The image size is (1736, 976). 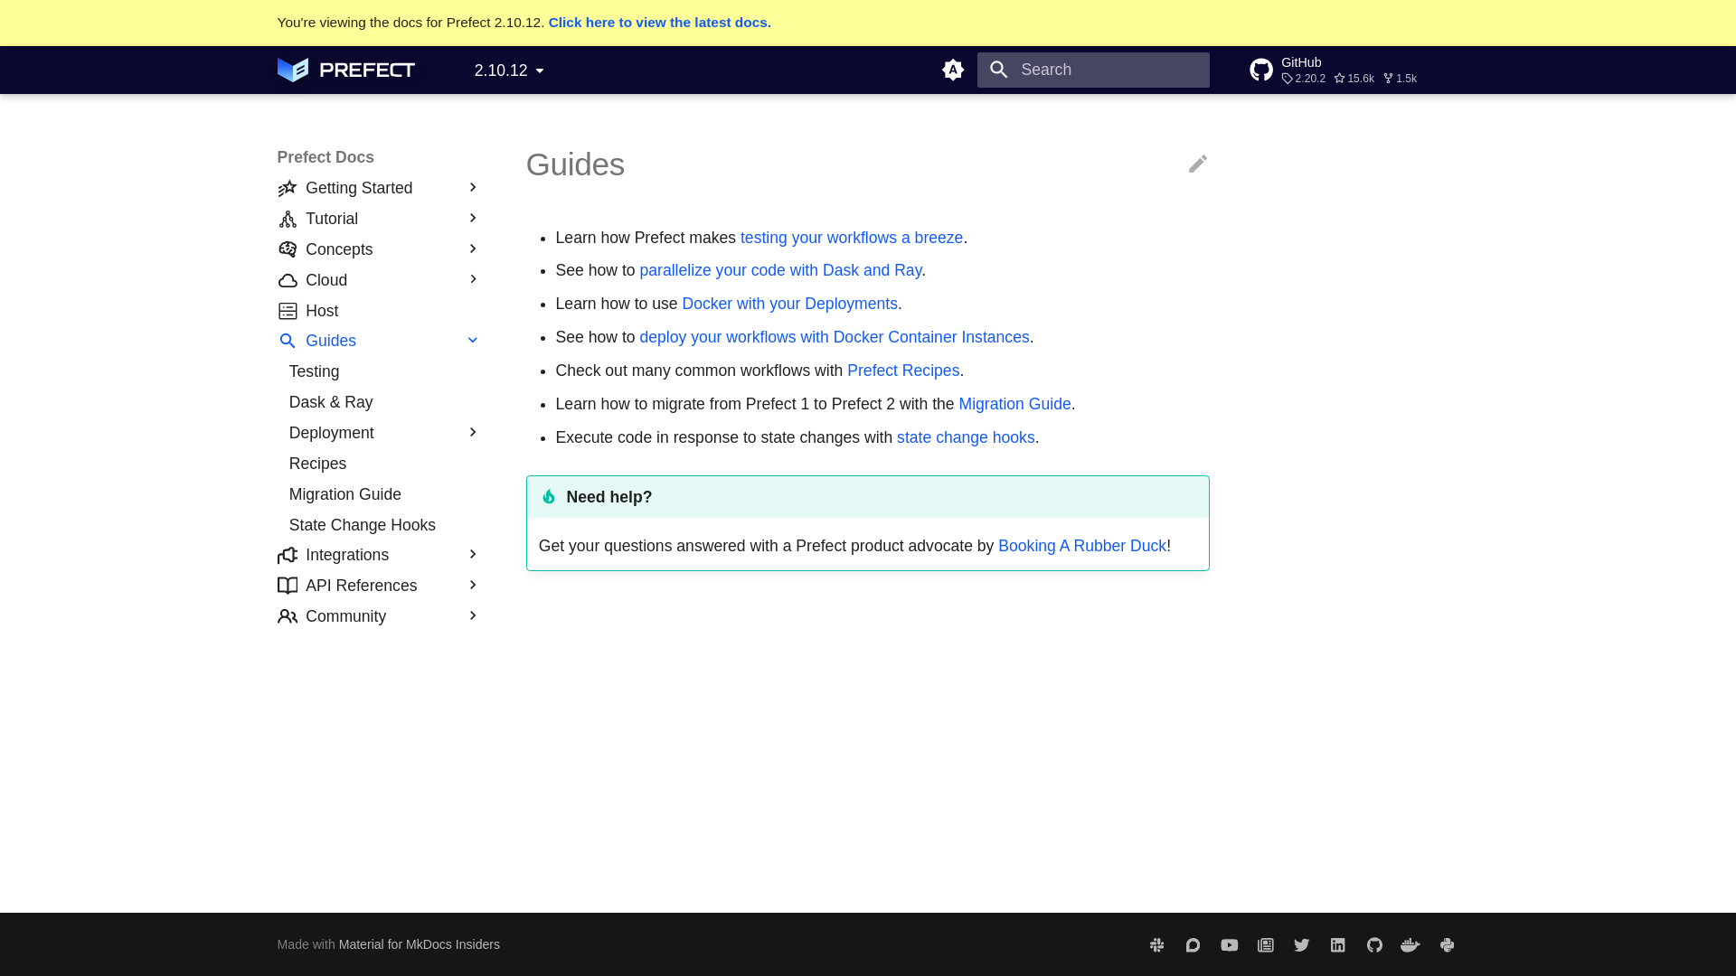 What do you see at coordinates (1354, 69) in the screenshot?
I see `Go to repository` at bounding box center [1354, 69].